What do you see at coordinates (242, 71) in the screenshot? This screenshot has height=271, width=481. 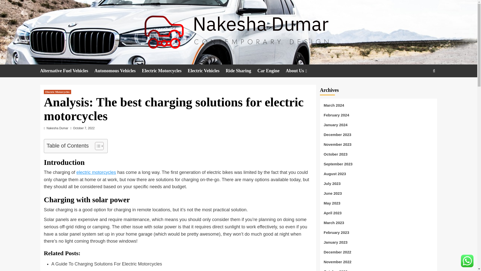 I see `Ride Sharing` at bounding box center [242, 71].